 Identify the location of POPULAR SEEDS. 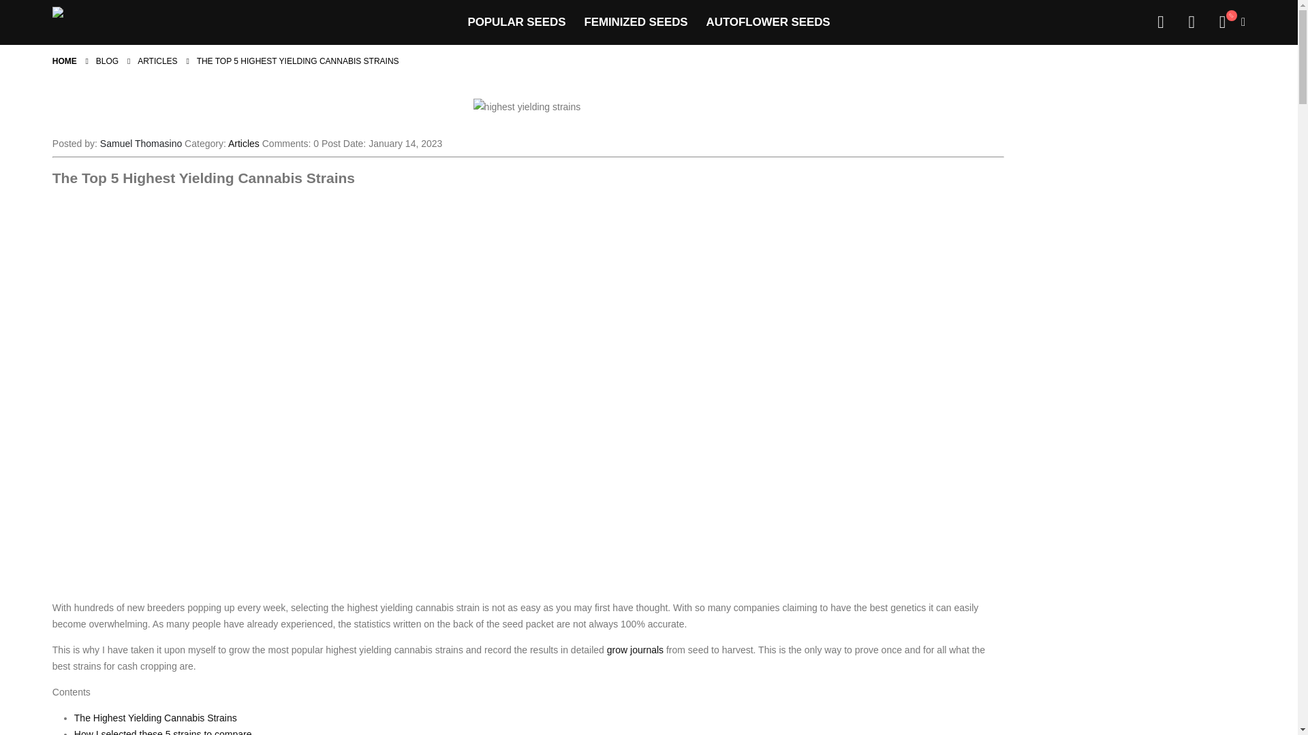
(516, 22).